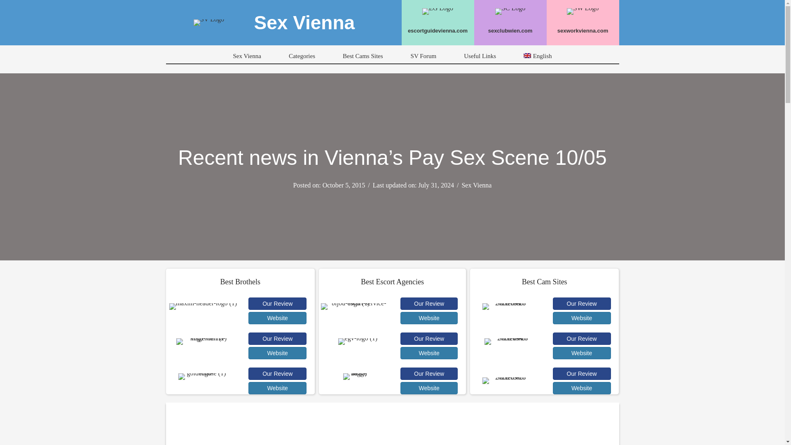  What do you see at coordinates (438, 30) in the screenshot?
I see `escortguidevienna.com` at bounding box center [438, 30].